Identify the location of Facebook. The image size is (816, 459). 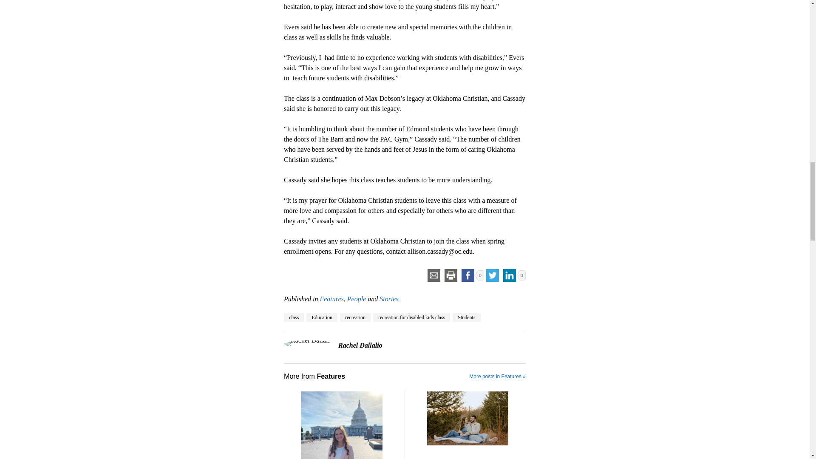
(467, 275).